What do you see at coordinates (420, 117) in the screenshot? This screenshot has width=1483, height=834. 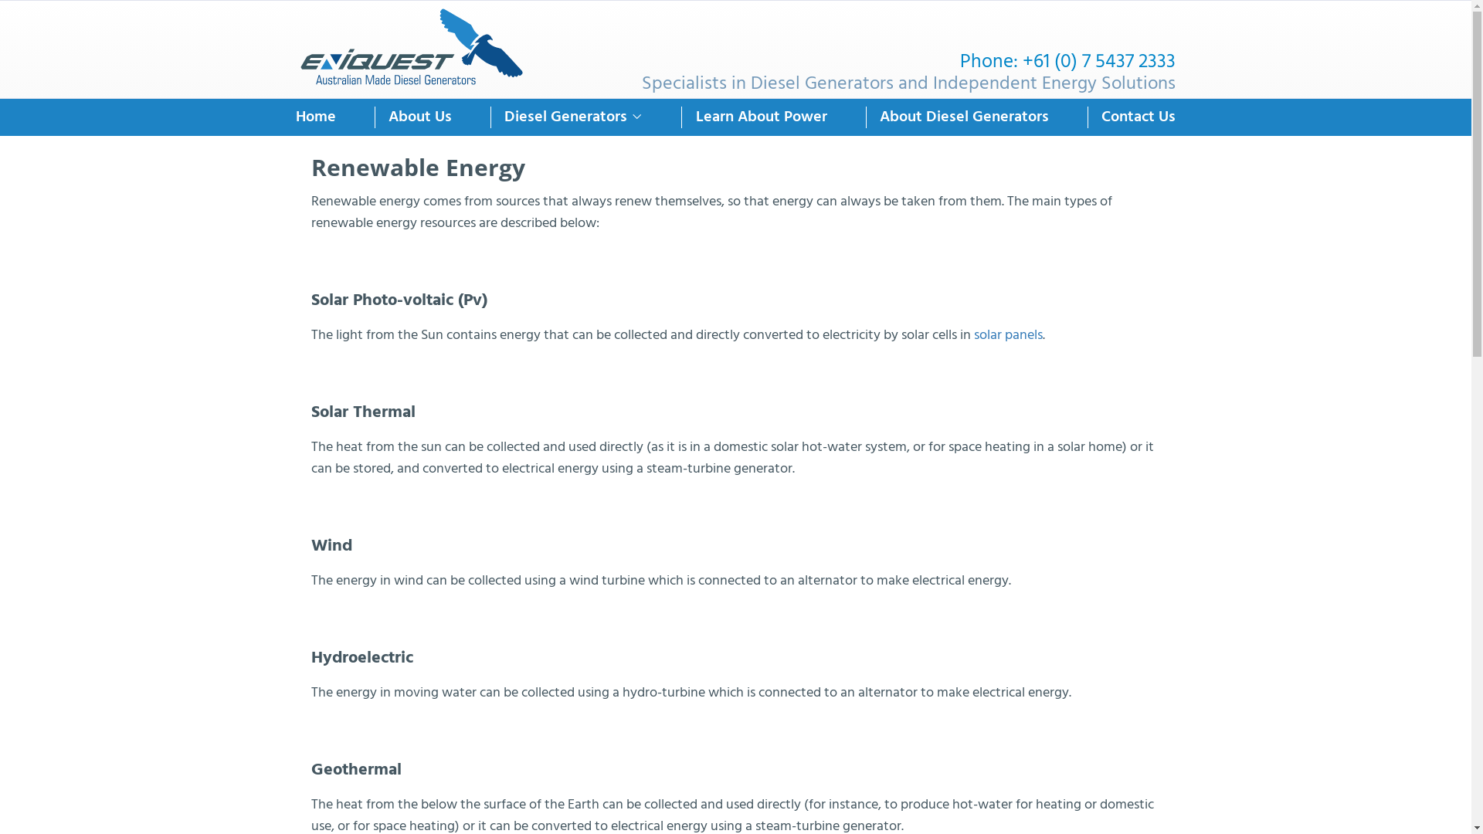 I see `About Us` at bounding box center [420, 117].